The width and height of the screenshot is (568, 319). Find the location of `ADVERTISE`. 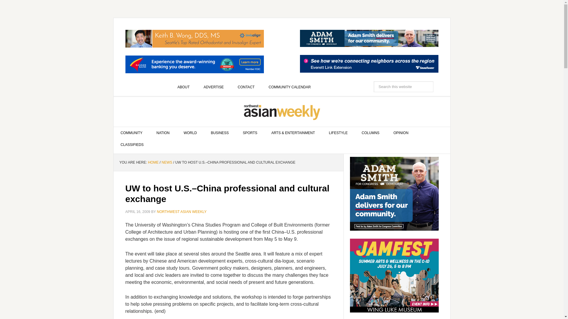

ADVERTISE is located at coordinates (214, 87).